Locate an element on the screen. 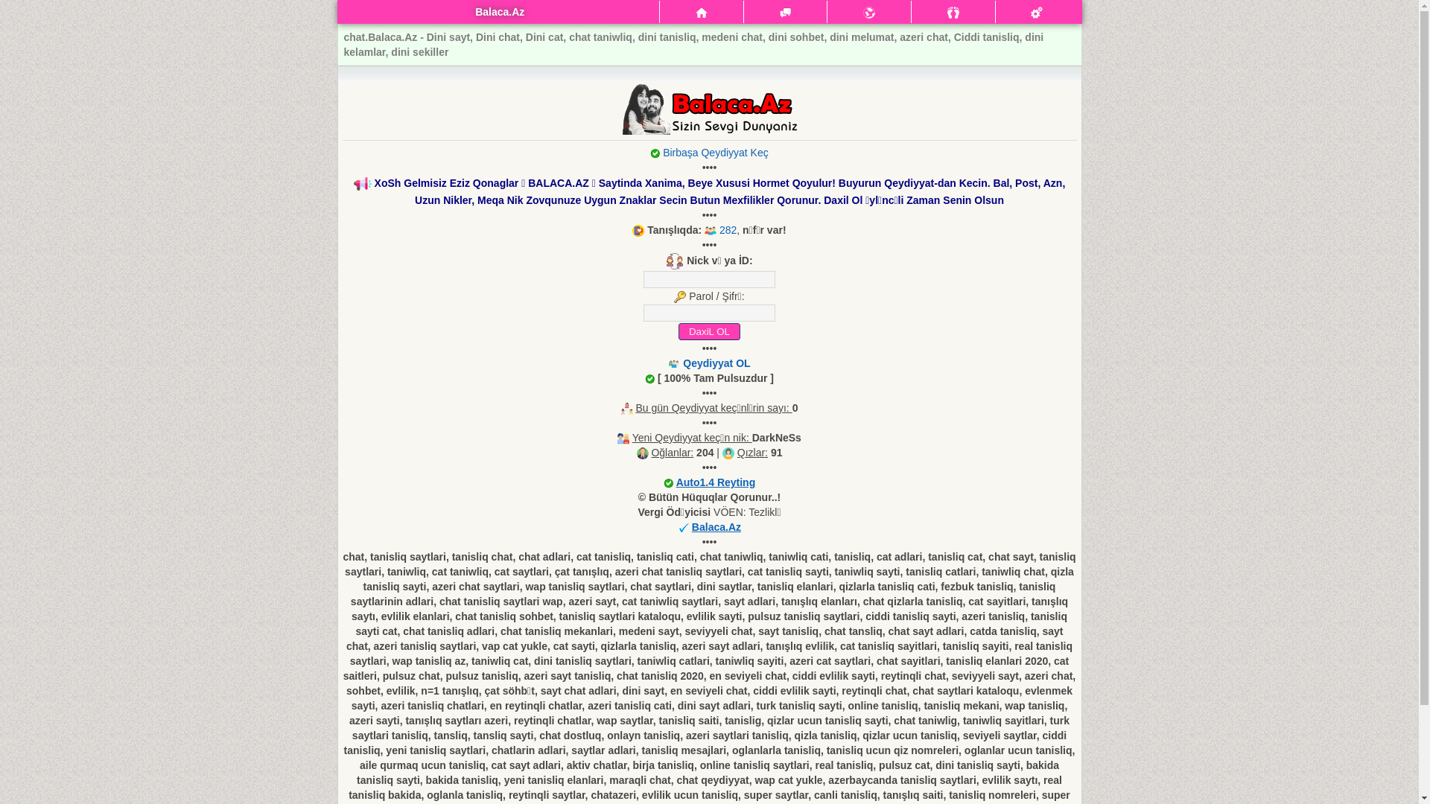  Qonaqlar is located at coordinates (953, 12).